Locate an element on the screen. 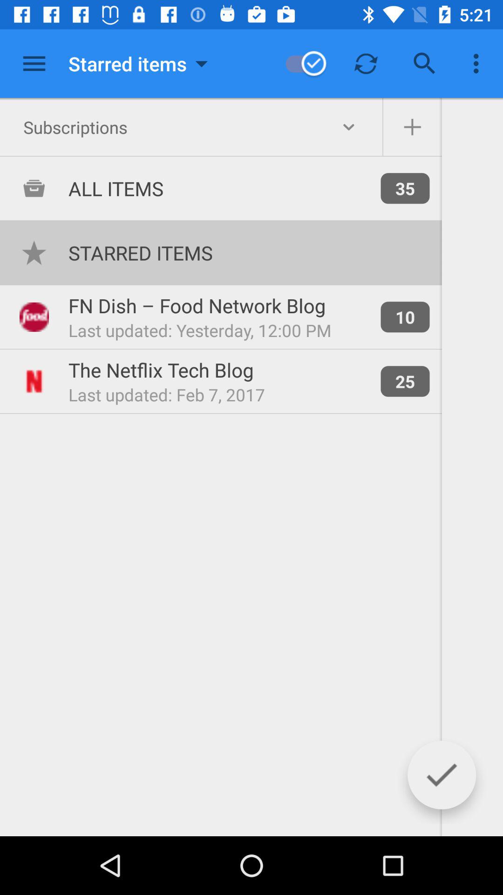 The height and width of the screenshot is (895, 503). add subscriptions is located at coordinates (412, 127).